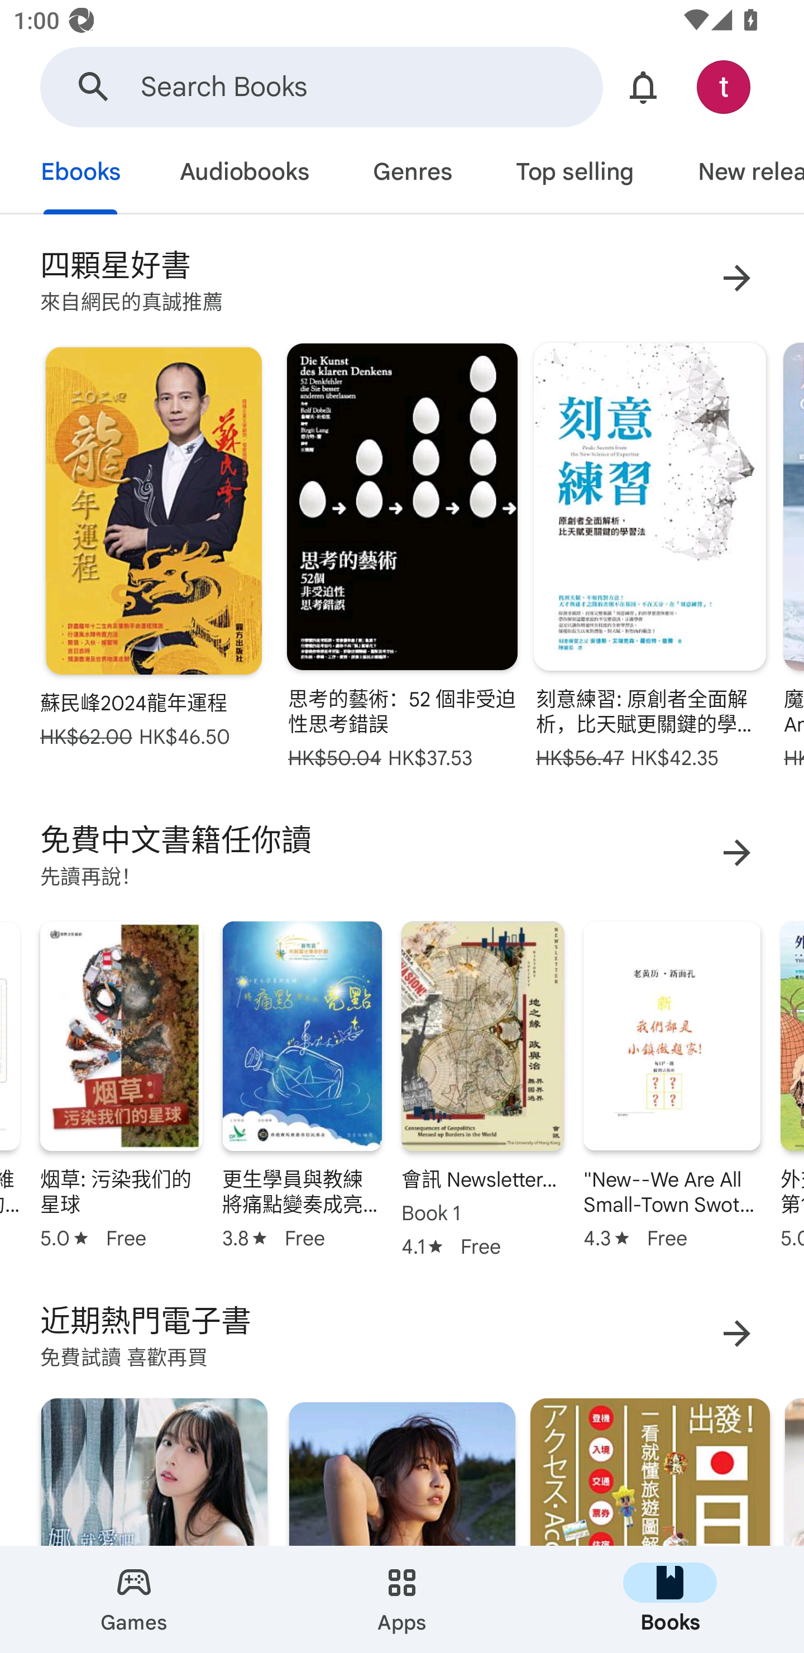 This screenshot has height=1653, width=804. I want to click on Search Google Play, so click(94, 86).